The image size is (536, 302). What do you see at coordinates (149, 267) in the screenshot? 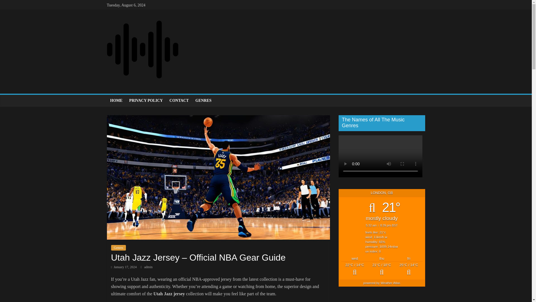
I see `admin` at bounding box center [149, 267].